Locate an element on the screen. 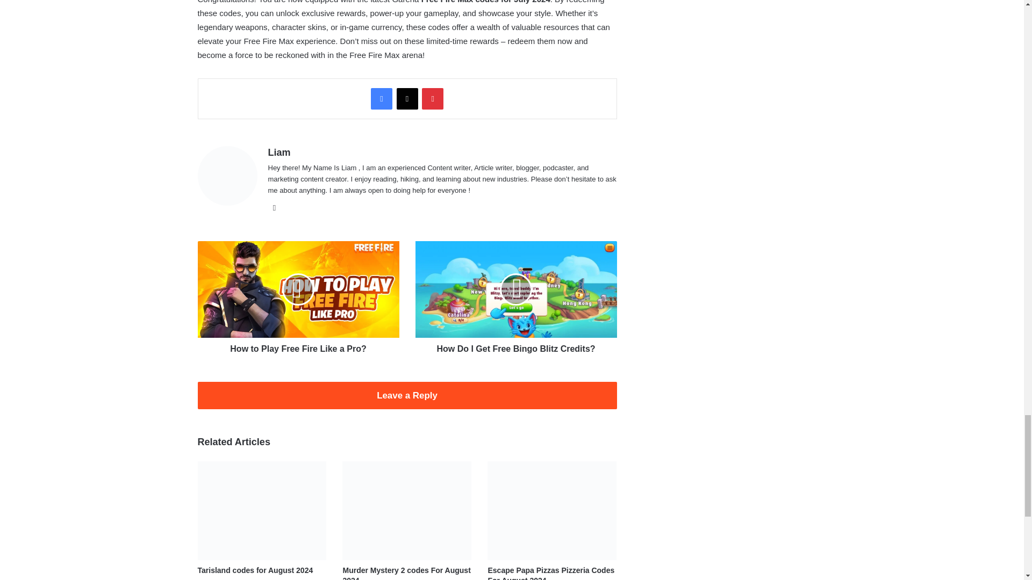 The height and width of the screenshot is (580, 1032). X is located at coordinates (407, 99).